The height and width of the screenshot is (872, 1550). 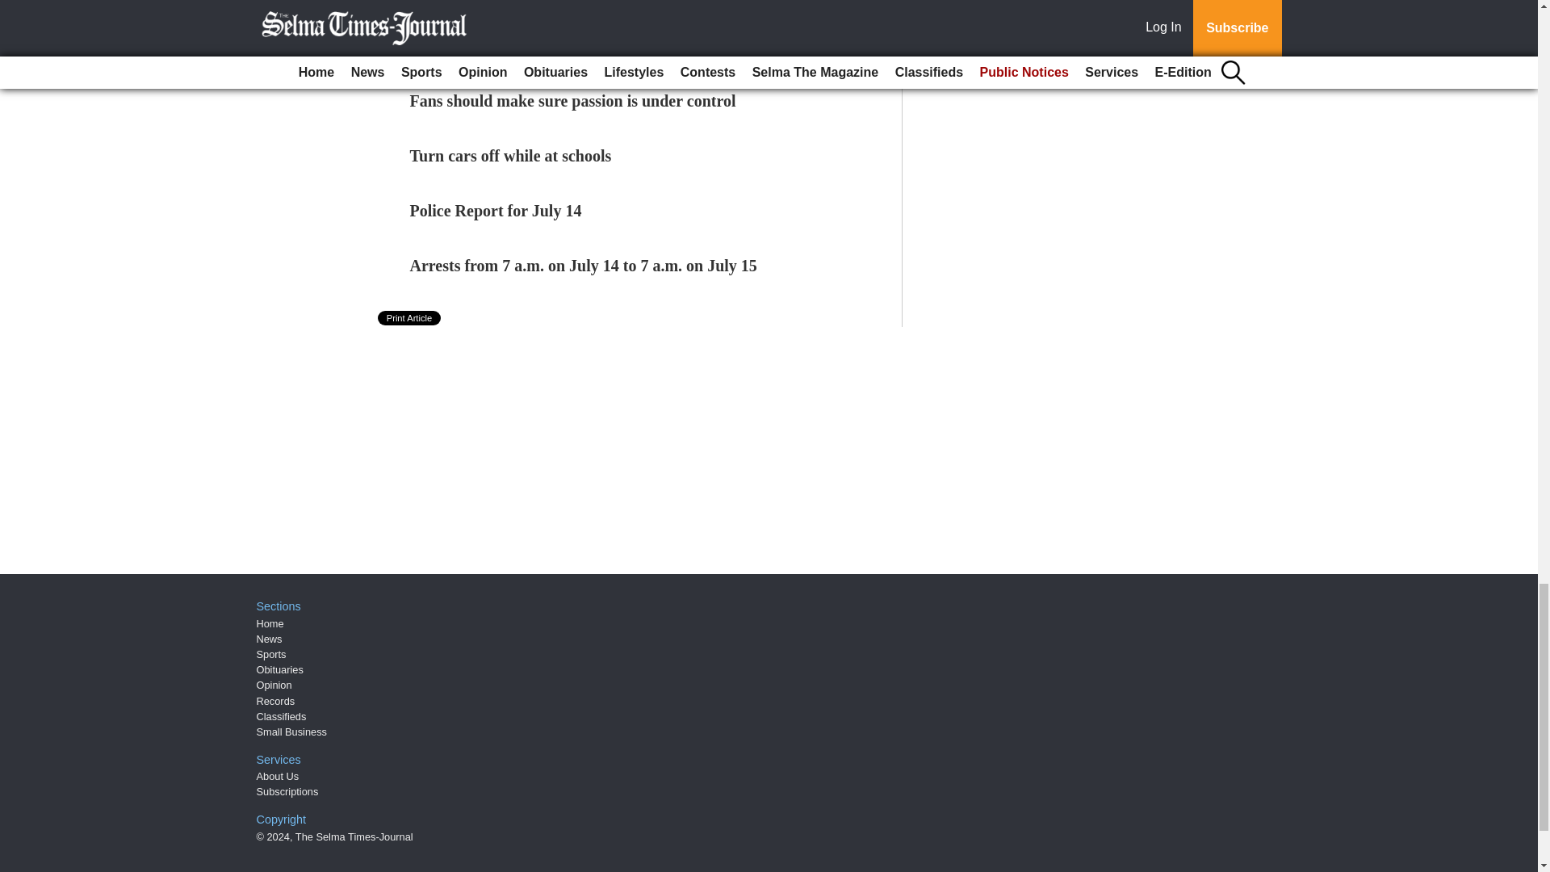 I want to click on Arrests from 7 a.m. on July 14 to 7 a.m. on July 15, so click(x=584, y=265).